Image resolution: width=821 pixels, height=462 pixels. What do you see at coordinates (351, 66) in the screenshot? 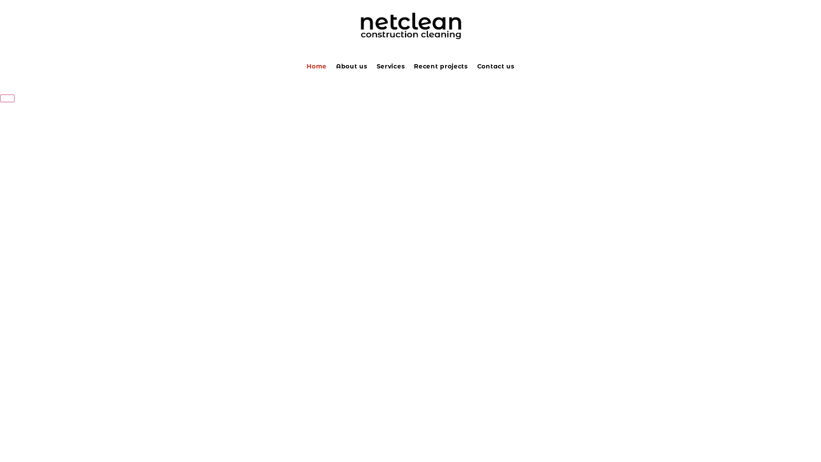
I see `About us` at bounding box center [351, 66].